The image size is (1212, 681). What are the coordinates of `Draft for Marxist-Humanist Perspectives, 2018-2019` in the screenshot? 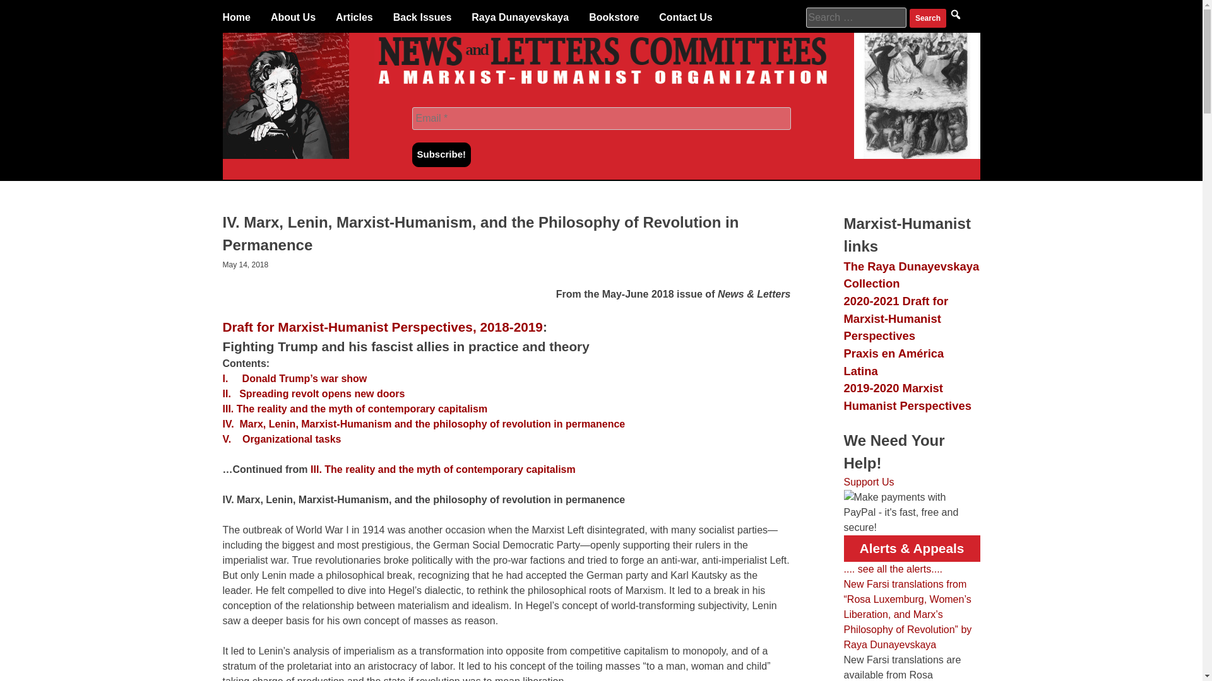 It's located at (381, 327).